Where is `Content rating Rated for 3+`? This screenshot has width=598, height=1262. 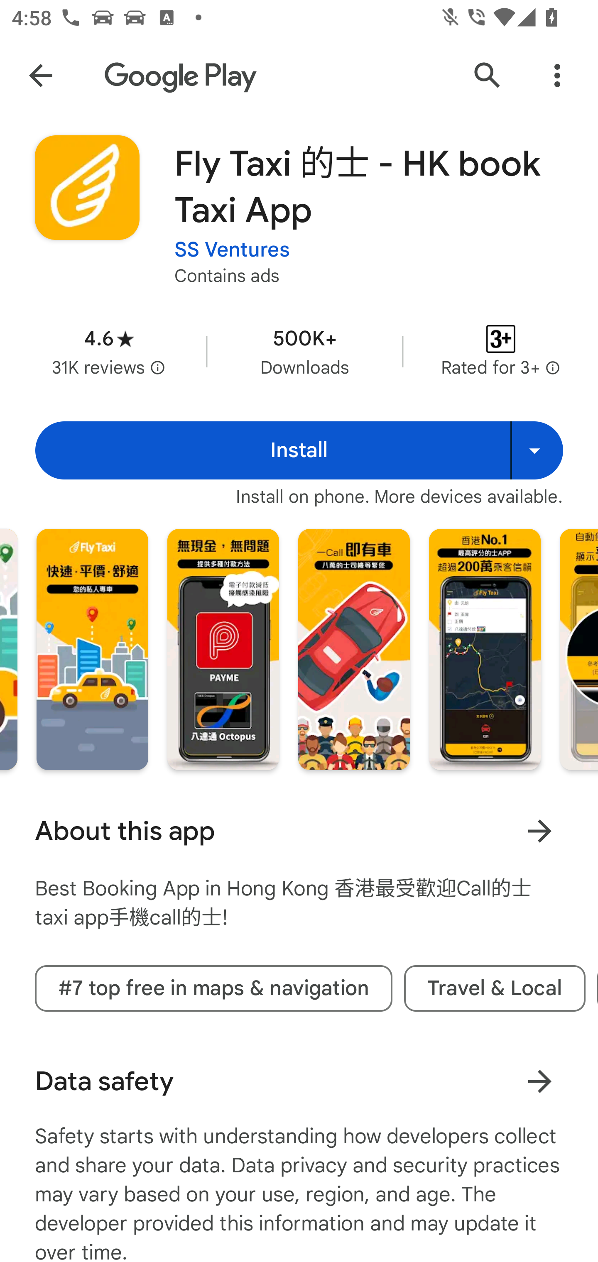 Content rating Rated for 3+ is located at coordinates (501, 351).